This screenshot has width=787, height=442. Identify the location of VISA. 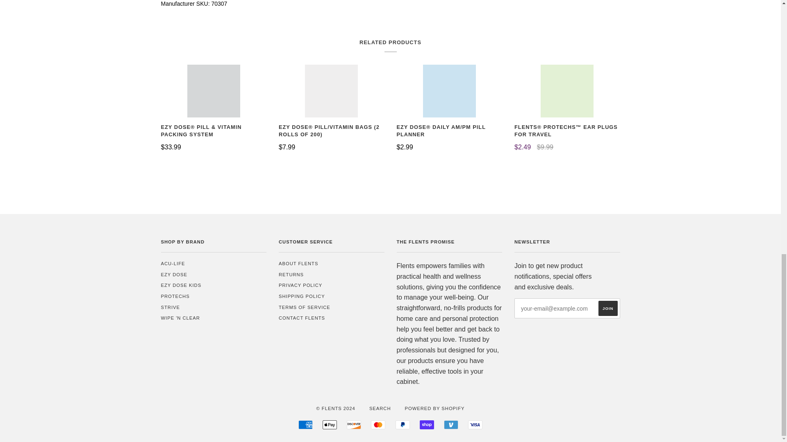
(475, 425).